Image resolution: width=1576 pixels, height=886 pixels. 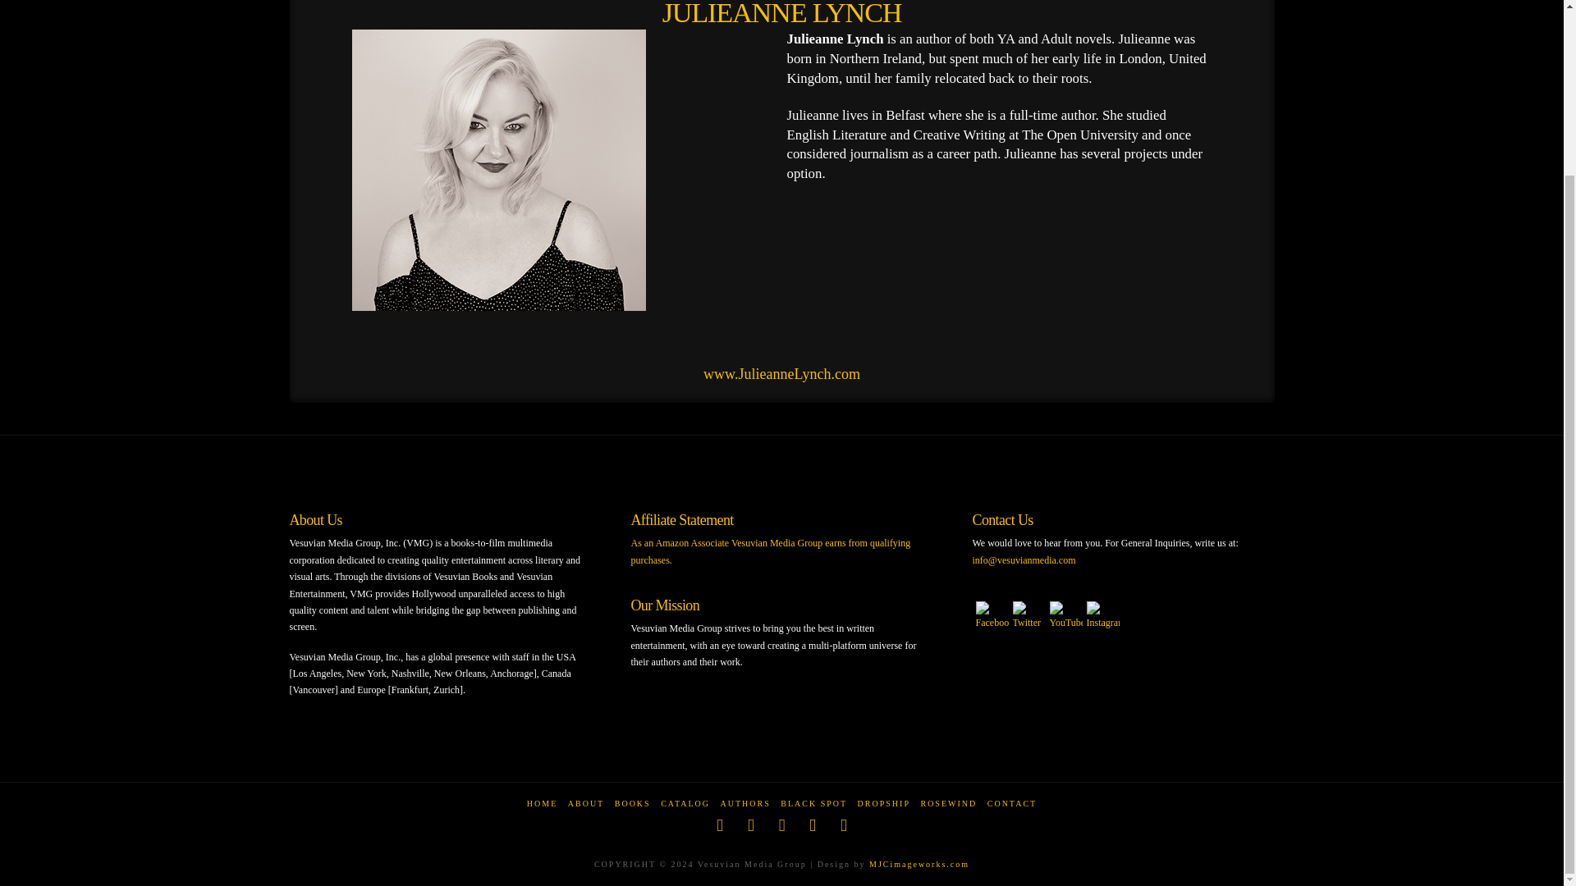 I want to click on Instagram, so click(x=1103, y=615).